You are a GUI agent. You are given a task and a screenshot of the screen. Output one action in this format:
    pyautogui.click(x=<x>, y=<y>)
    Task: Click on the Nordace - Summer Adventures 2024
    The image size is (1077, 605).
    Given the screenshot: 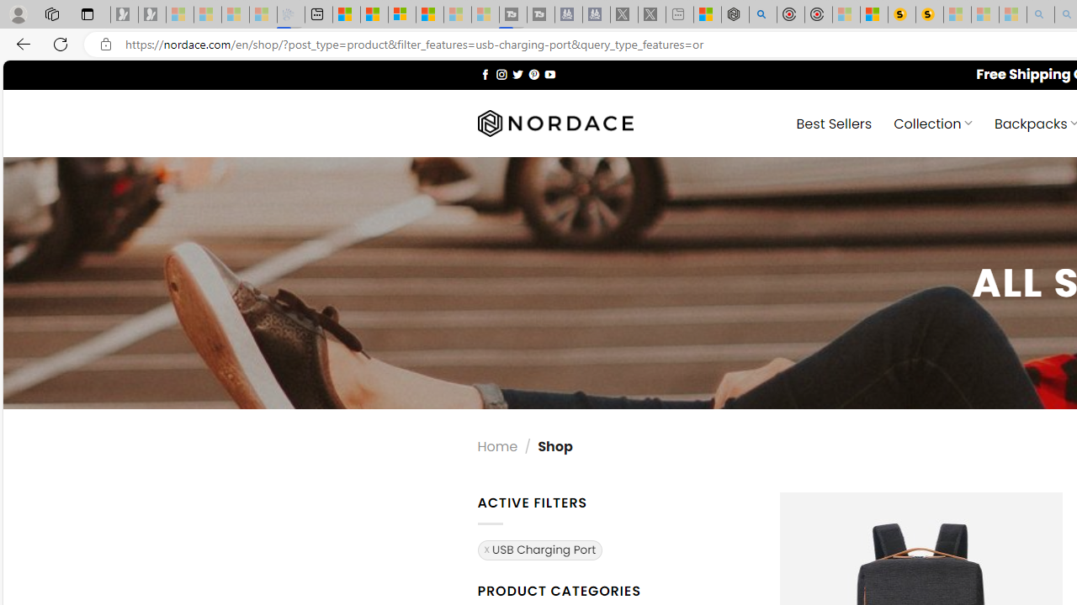 What is the action you would take?
    pyautogui.click(x=735, y=15)
    